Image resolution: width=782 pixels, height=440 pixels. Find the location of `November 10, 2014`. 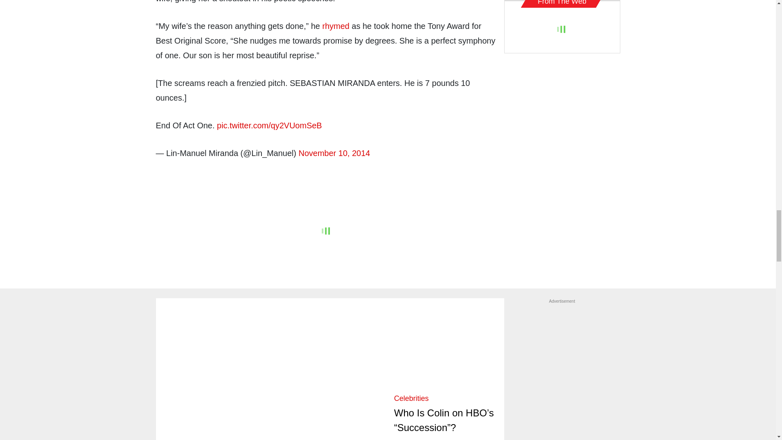

November 10, 2014 is located at coordinates (334, 153).